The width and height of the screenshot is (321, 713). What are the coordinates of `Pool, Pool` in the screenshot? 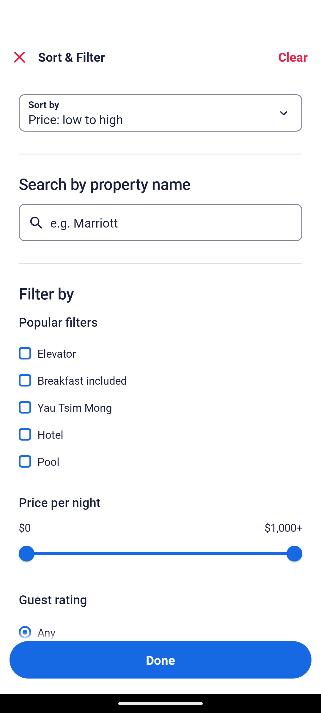 It's located at (160, 462).